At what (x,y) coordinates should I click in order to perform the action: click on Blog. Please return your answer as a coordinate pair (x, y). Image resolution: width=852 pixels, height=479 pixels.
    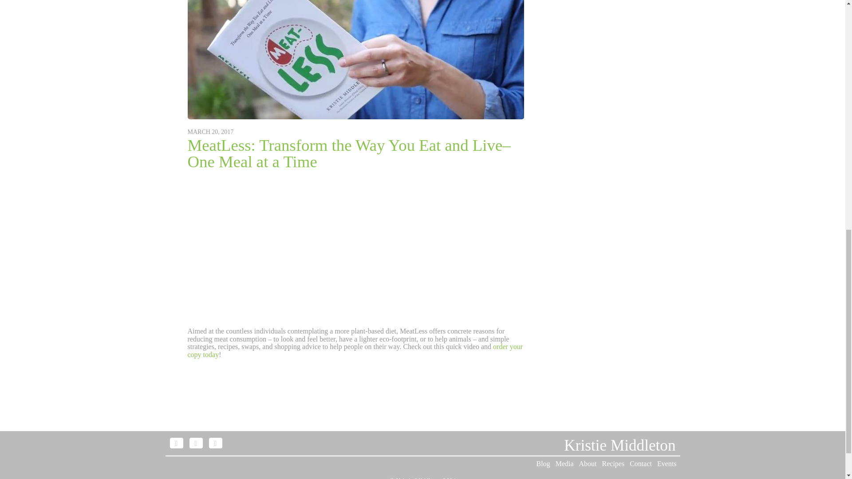
    Looking at the image, I should click on (543, 463).